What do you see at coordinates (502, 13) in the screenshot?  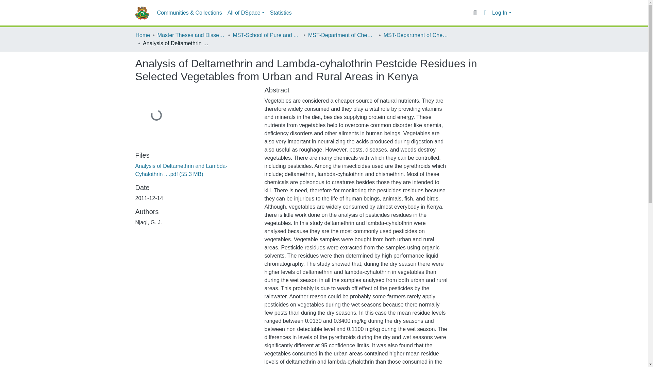 I see `Log In` at bounding box center [502, 13].